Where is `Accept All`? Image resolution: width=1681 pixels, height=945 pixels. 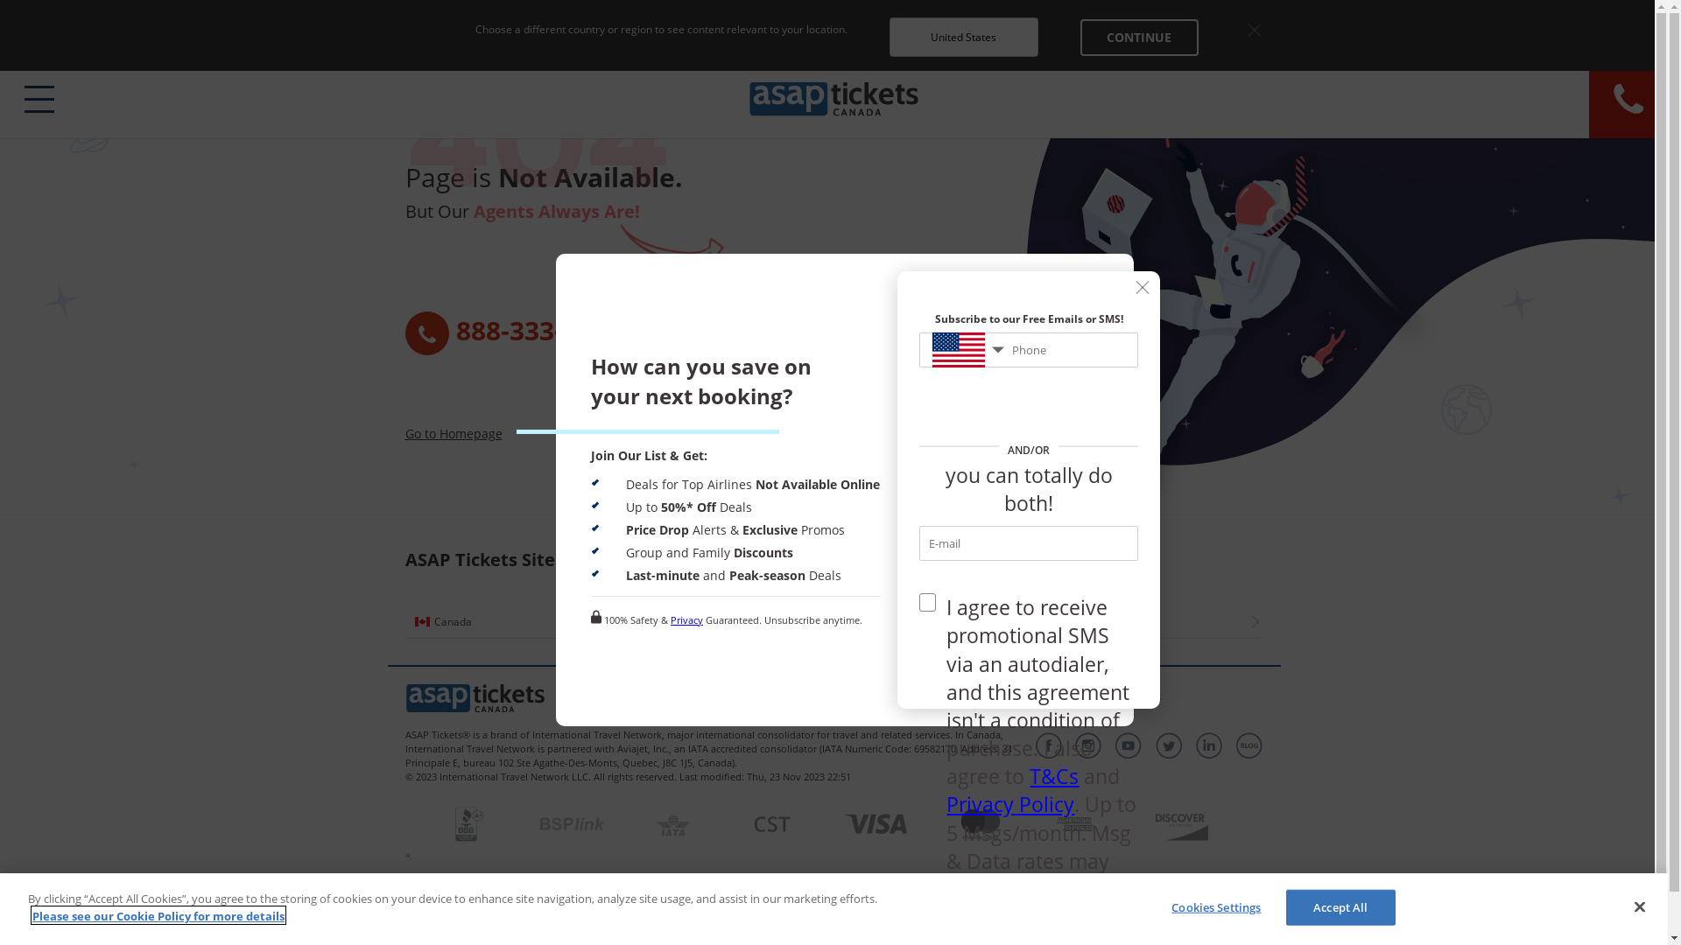 Accept All is located at coordinates (1341, 908).